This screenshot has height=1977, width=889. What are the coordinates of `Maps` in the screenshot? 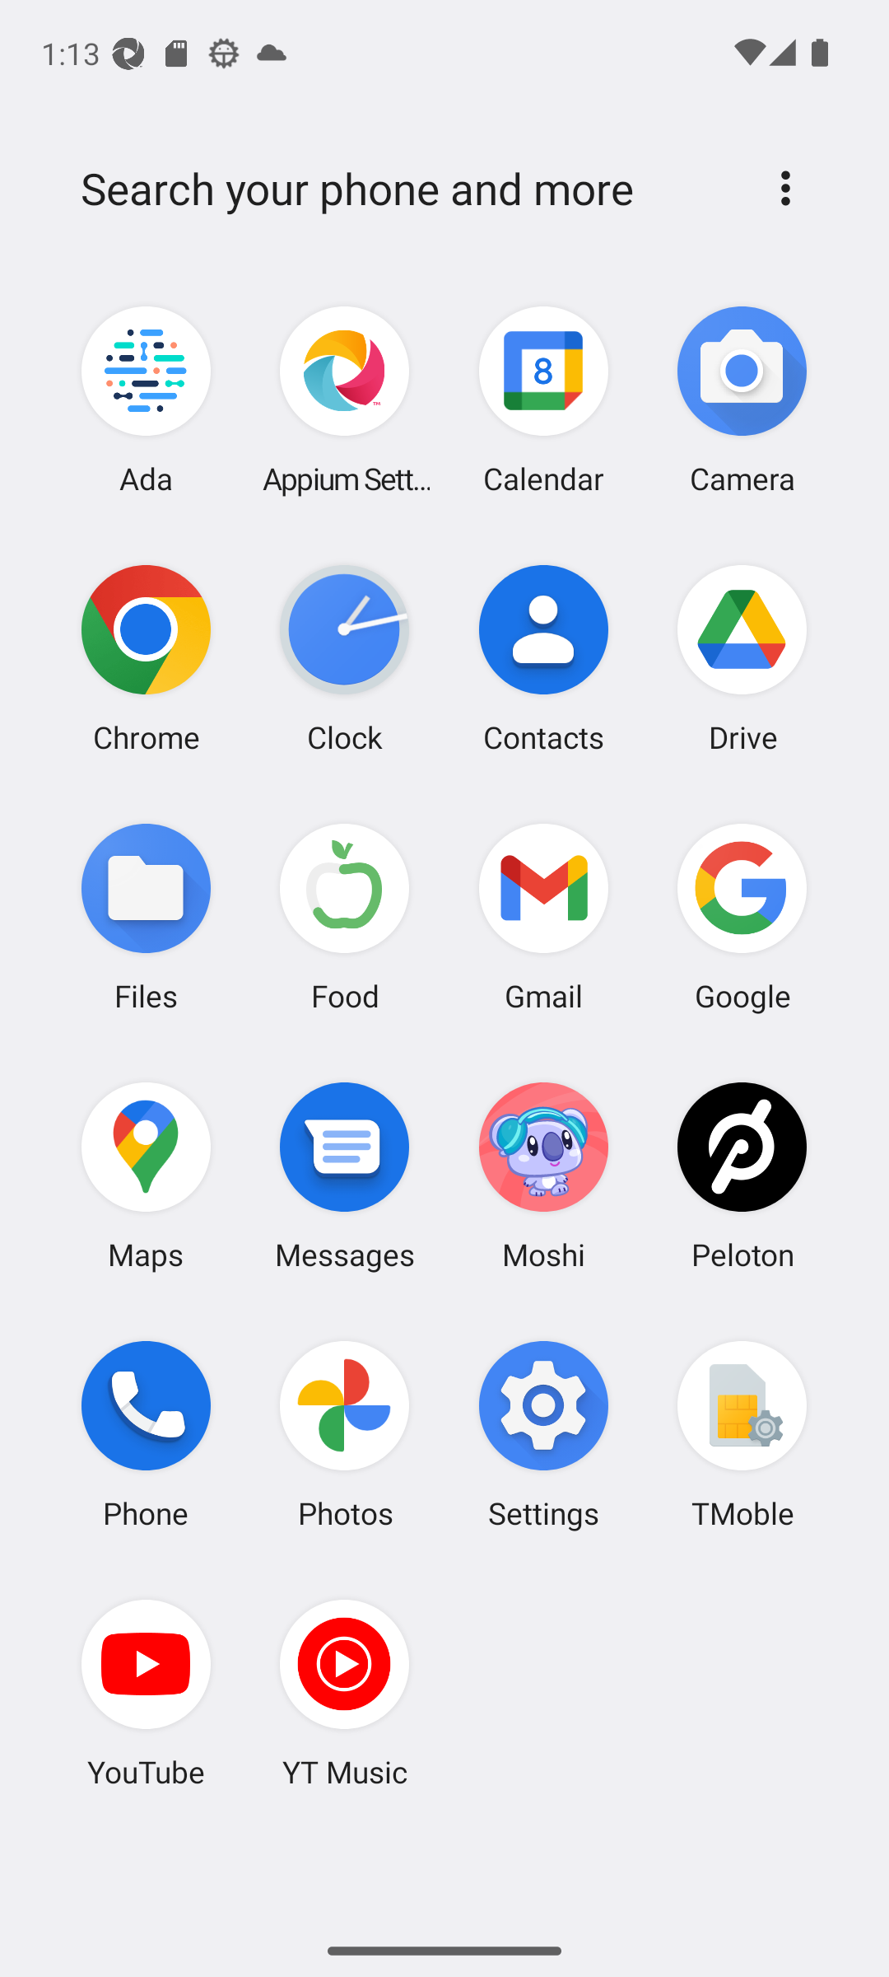 It's located at (147, 1175).